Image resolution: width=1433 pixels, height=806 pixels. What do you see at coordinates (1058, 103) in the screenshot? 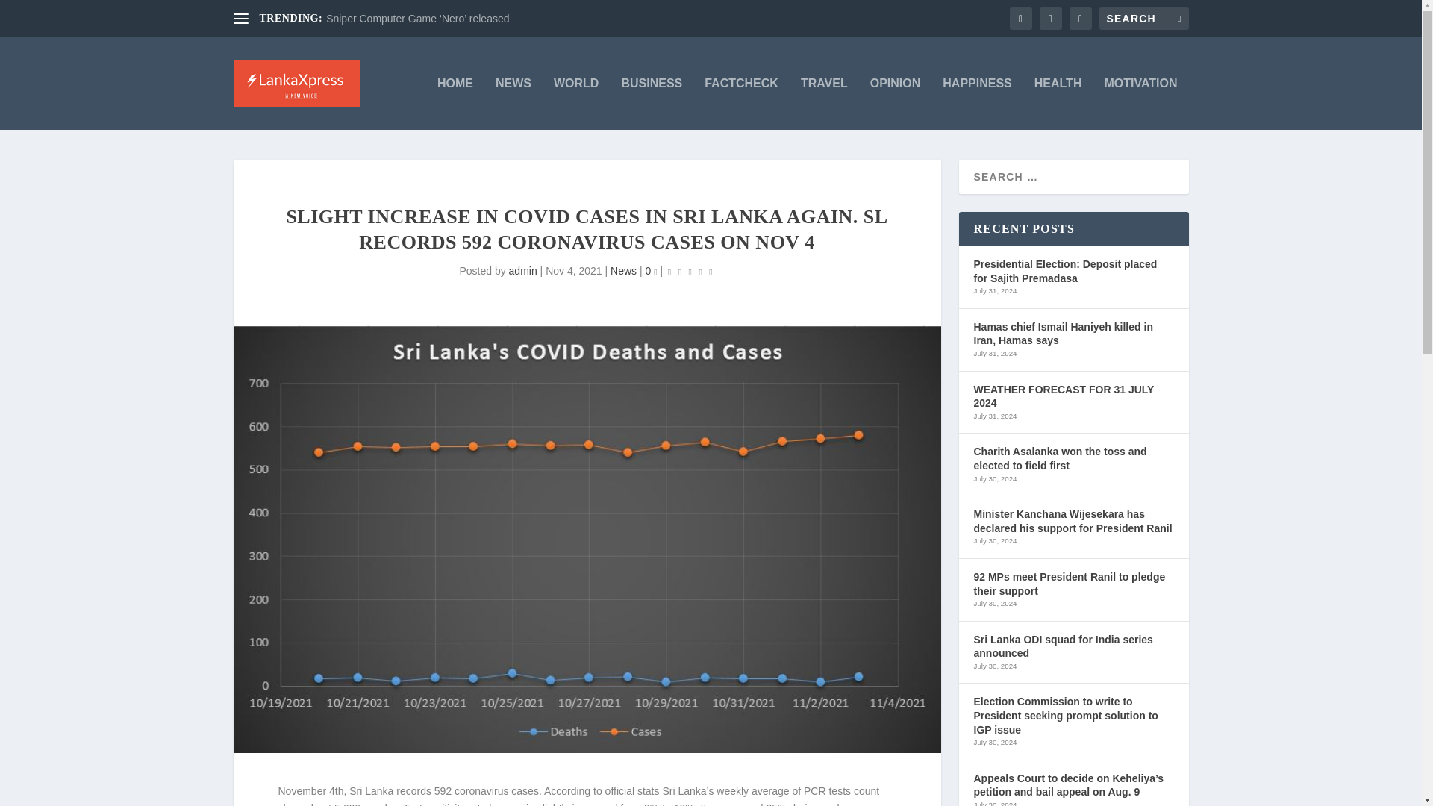
I see `HEALTH` at bounding box center [1058, 103].